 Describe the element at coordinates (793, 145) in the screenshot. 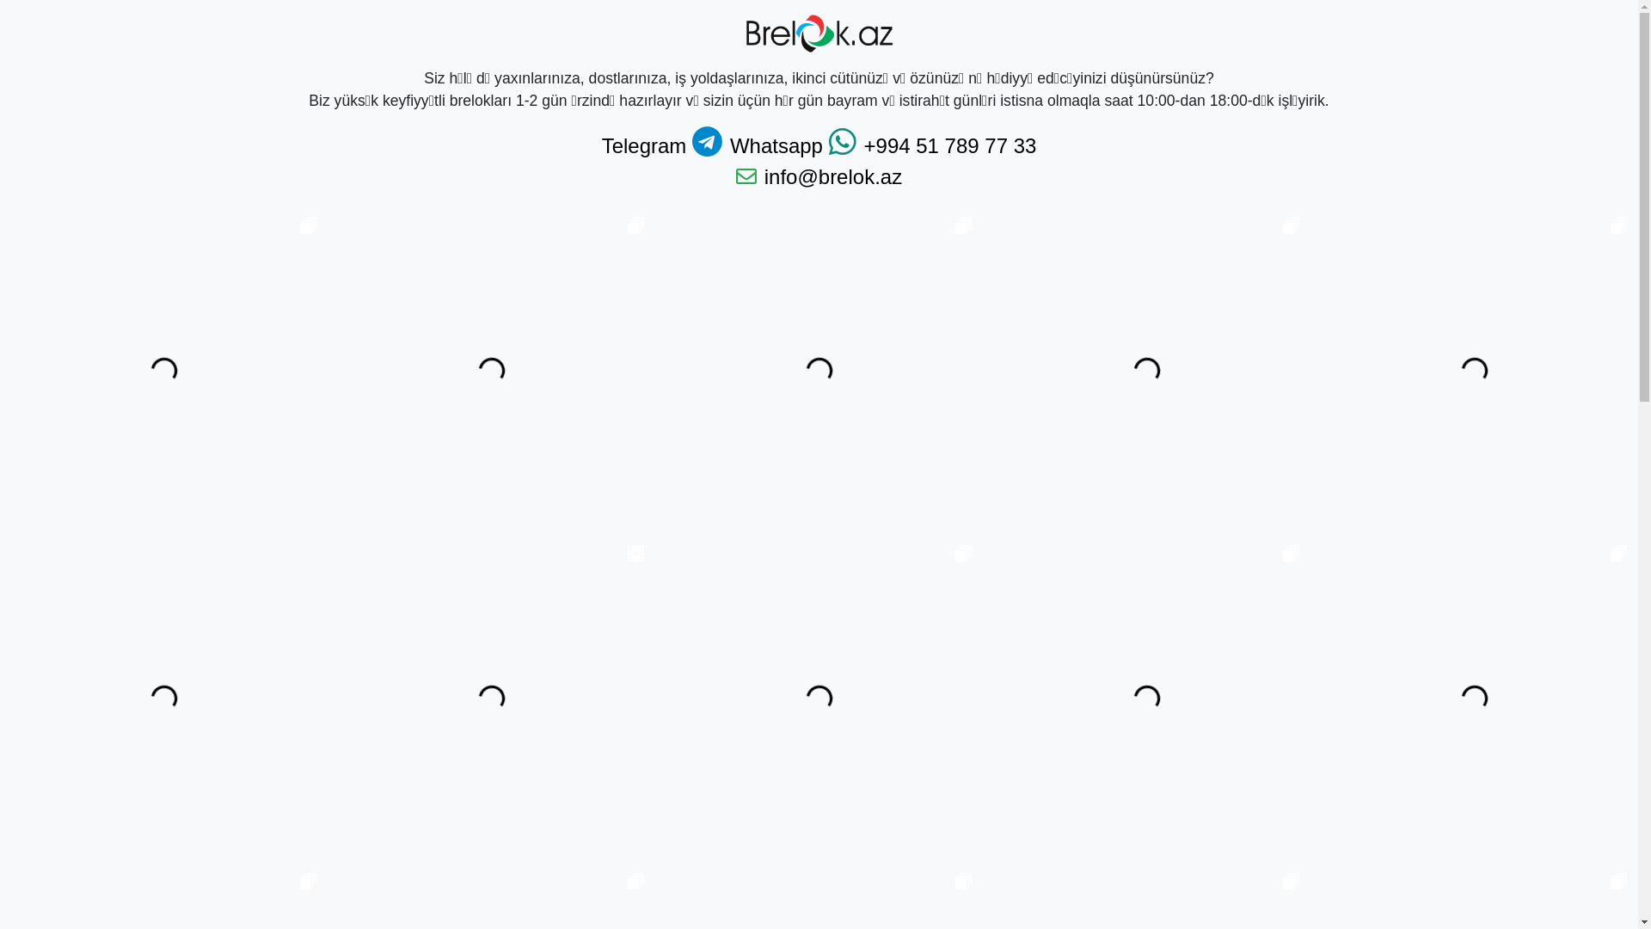

I see `Whatsapp` at that location.